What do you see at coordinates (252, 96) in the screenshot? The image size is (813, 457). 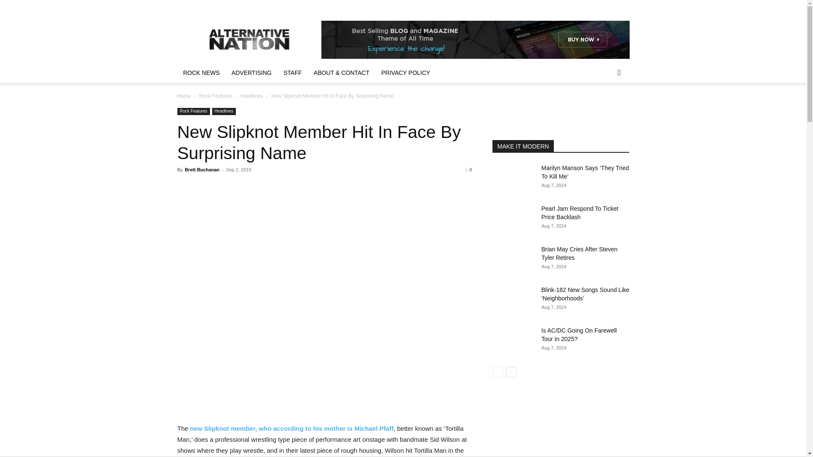 I see `Headlines` at bounding box center [252, 96].